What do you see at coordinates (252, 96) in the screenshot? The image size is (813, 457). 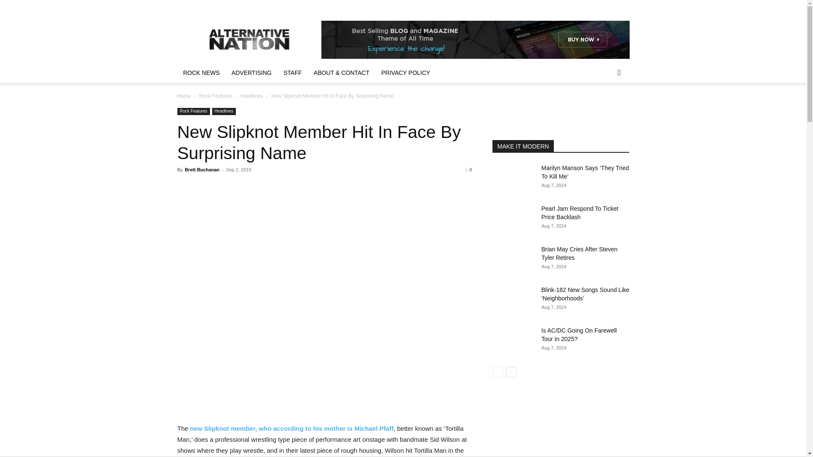 I see `Headlines` at bounding box center [252, 96].